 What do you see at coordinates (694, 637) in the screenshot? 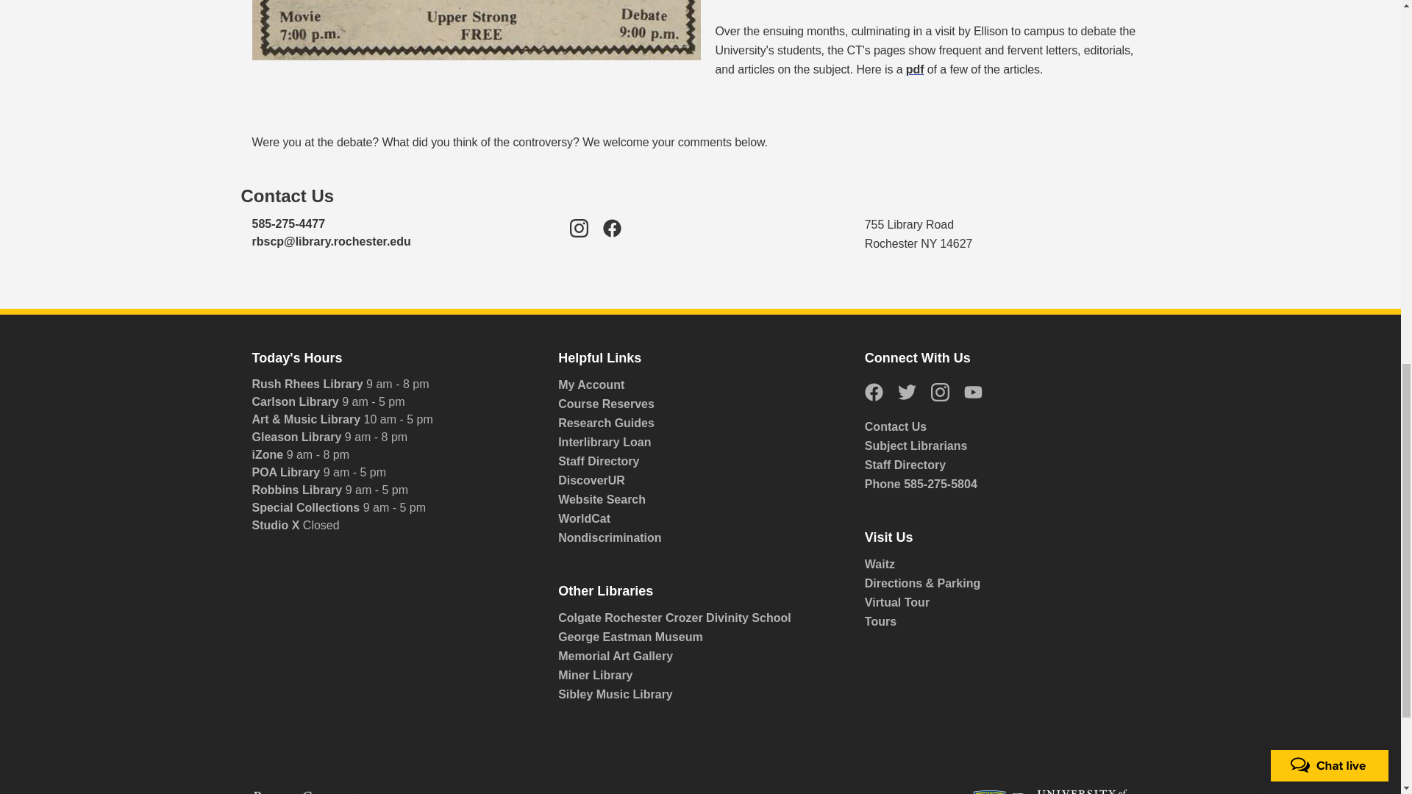
I see `George Eastman Museum - Richard and Ronay Menschel Library` at bounding box center [694, 637].